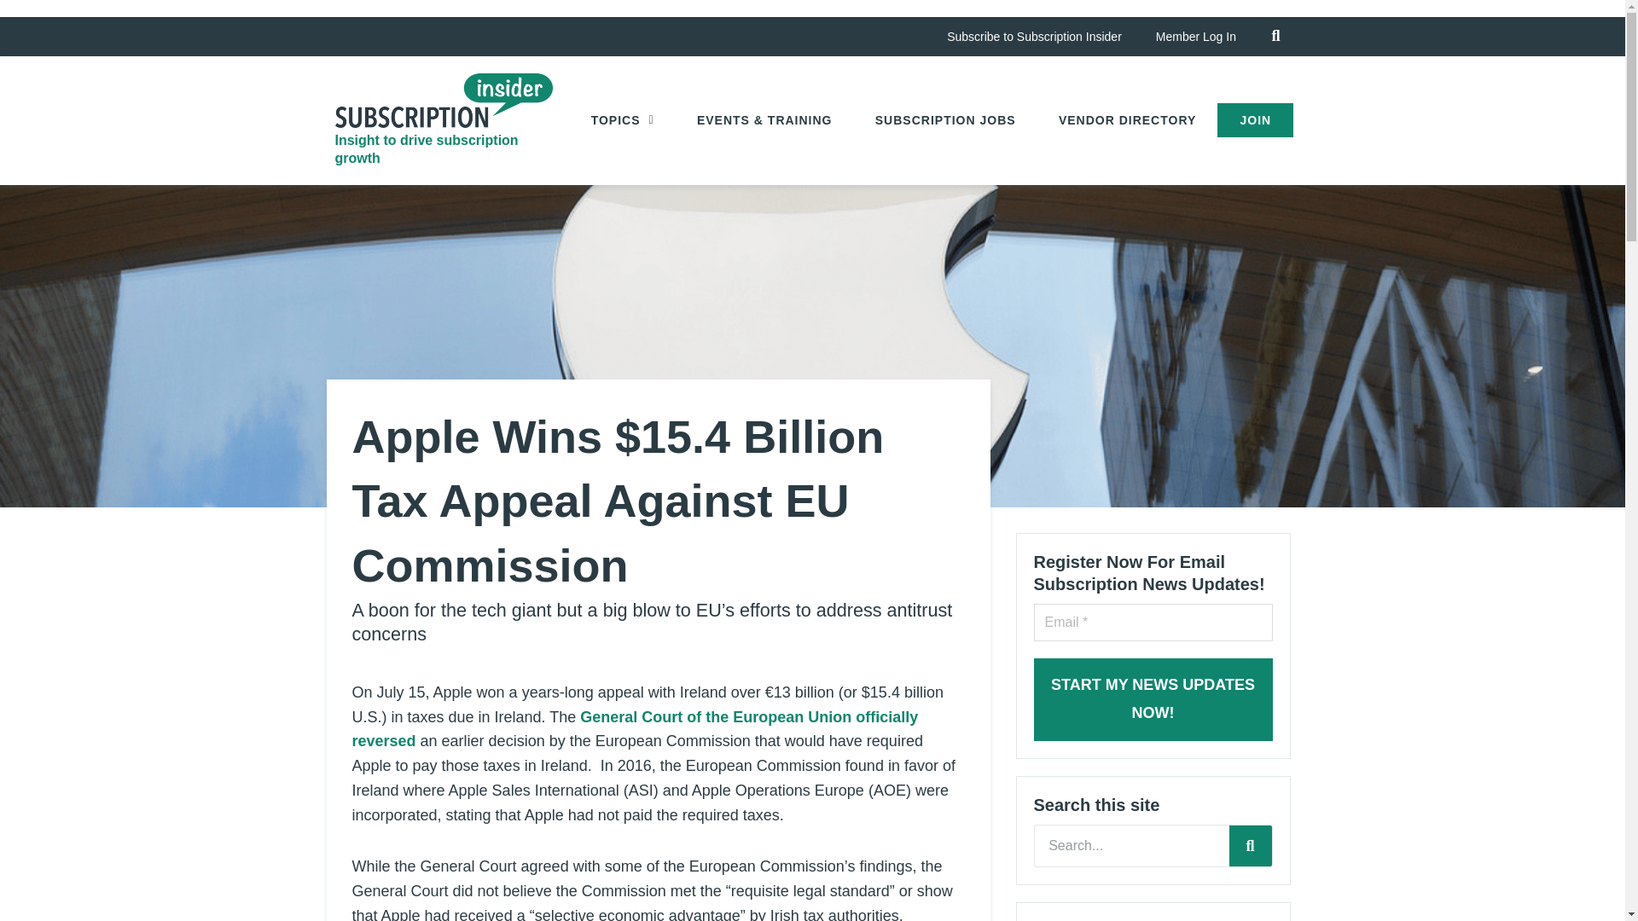 Image resolution: width=1638 pixels, height=921 pixels. I want to click on Subscribe to Subscription Insider, so click(1034, 36).